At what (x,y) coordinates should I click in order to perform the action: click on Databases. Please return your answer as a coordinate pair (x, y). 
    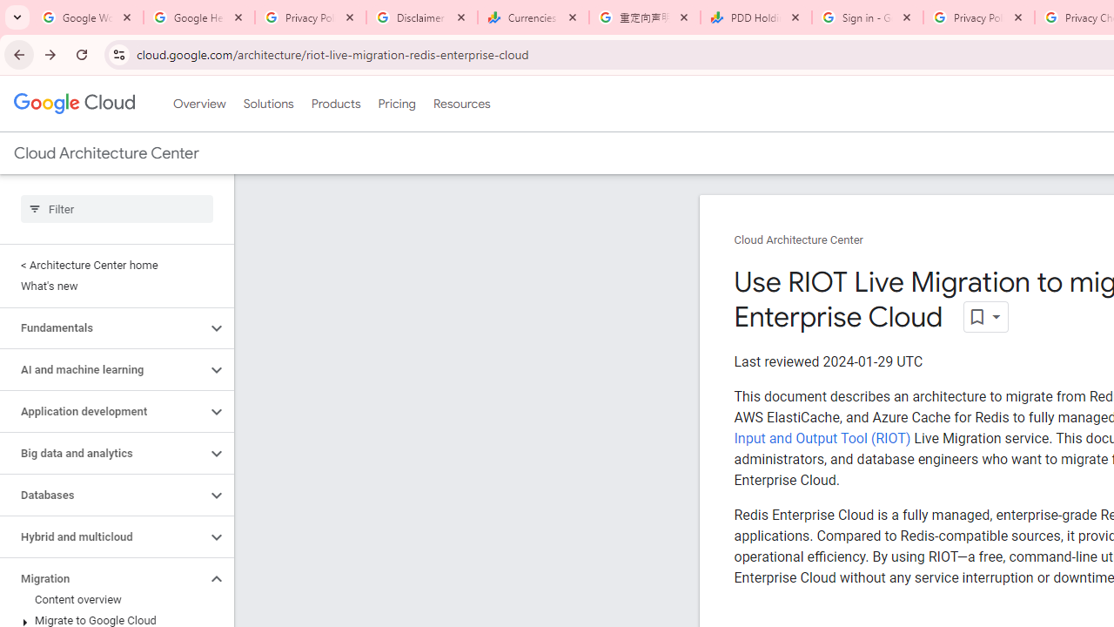
    Looking at the image, I should click on (103, 496).